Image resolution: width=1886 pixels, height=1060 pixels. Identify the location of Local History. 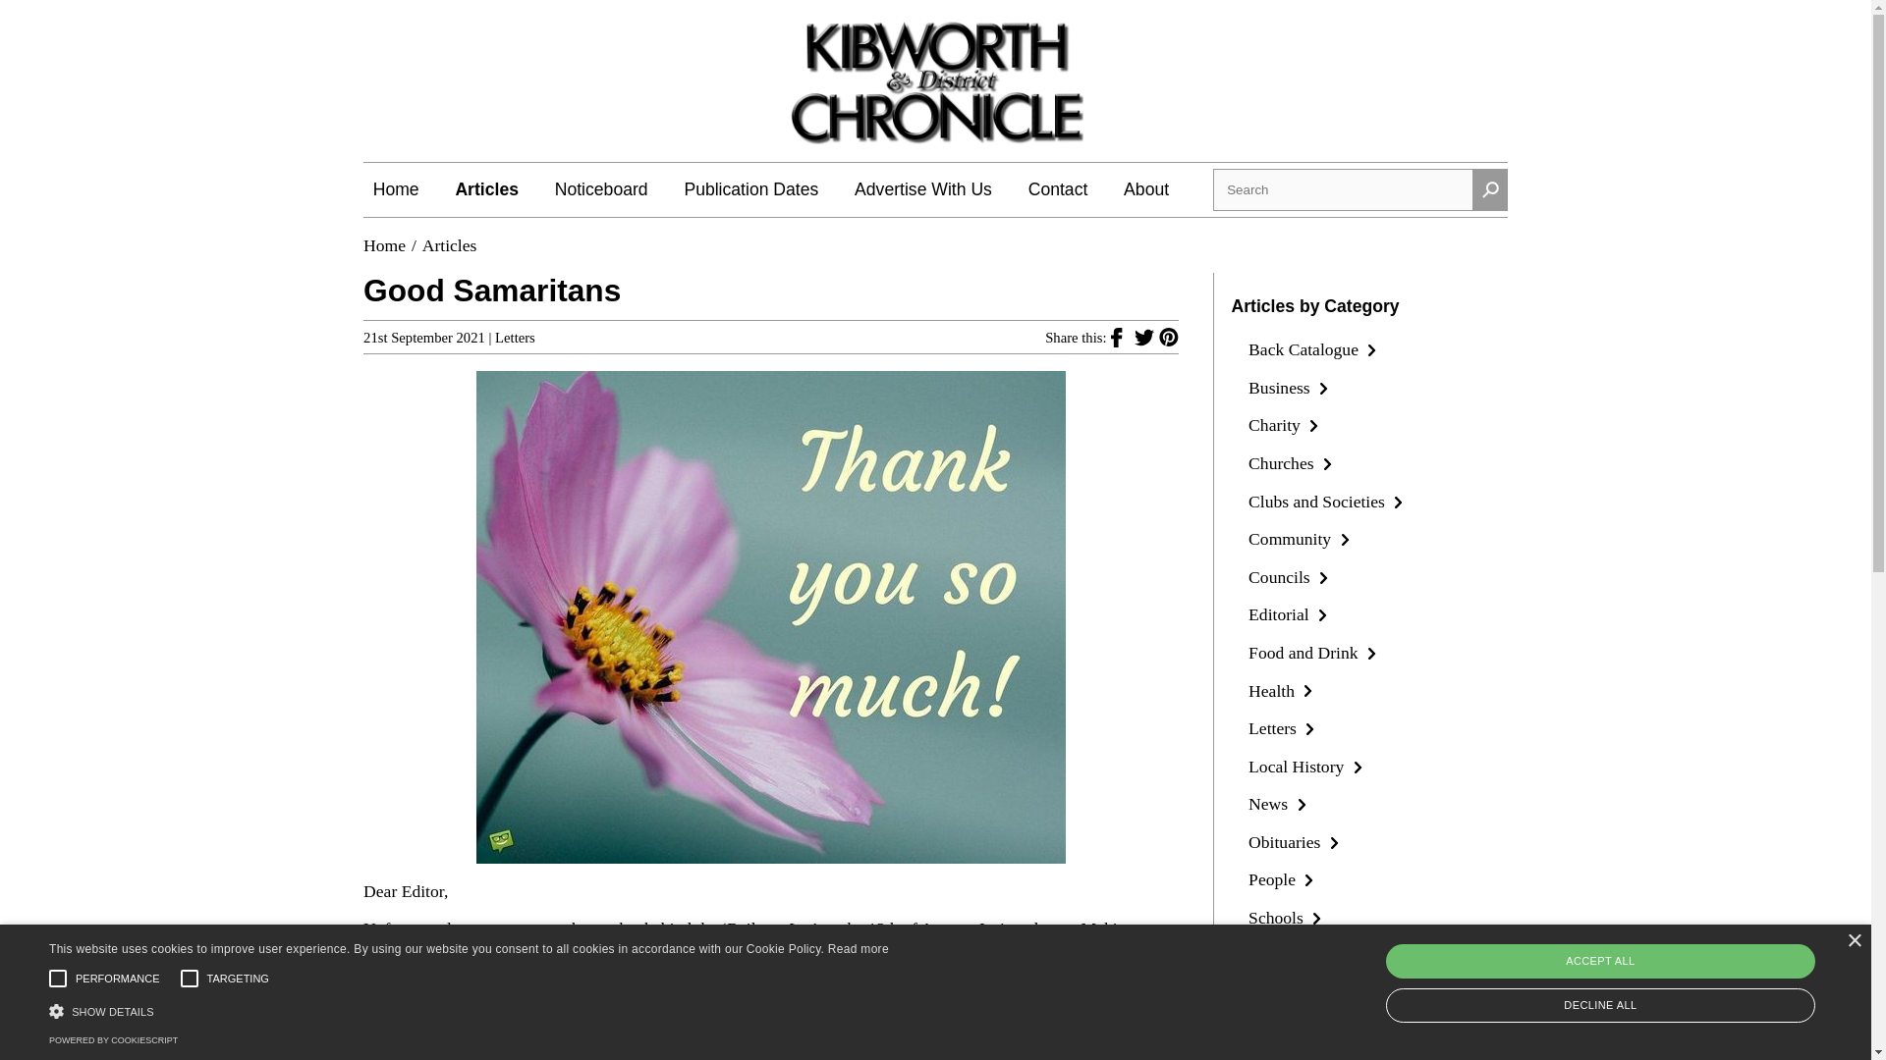
(1308, 766).